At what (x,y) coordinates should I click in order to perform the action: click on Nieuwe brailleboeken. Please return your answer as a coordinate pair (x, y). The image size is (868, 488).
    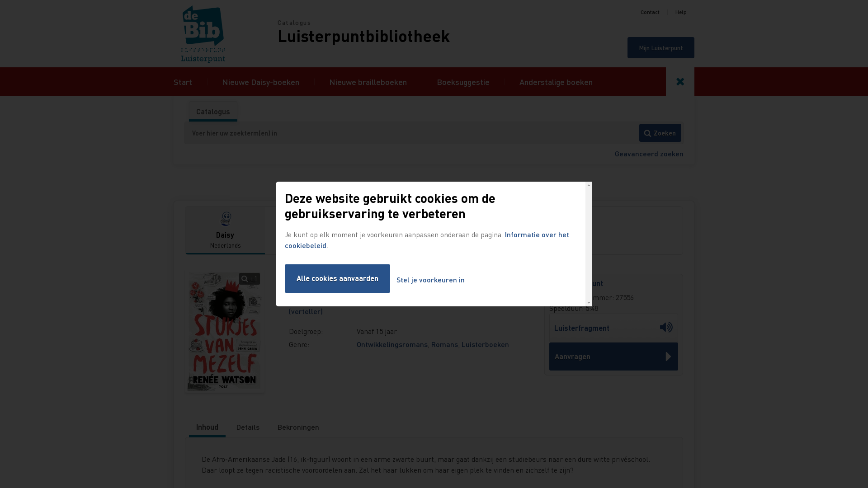
    Looking at the image, I should click on (368, 81).